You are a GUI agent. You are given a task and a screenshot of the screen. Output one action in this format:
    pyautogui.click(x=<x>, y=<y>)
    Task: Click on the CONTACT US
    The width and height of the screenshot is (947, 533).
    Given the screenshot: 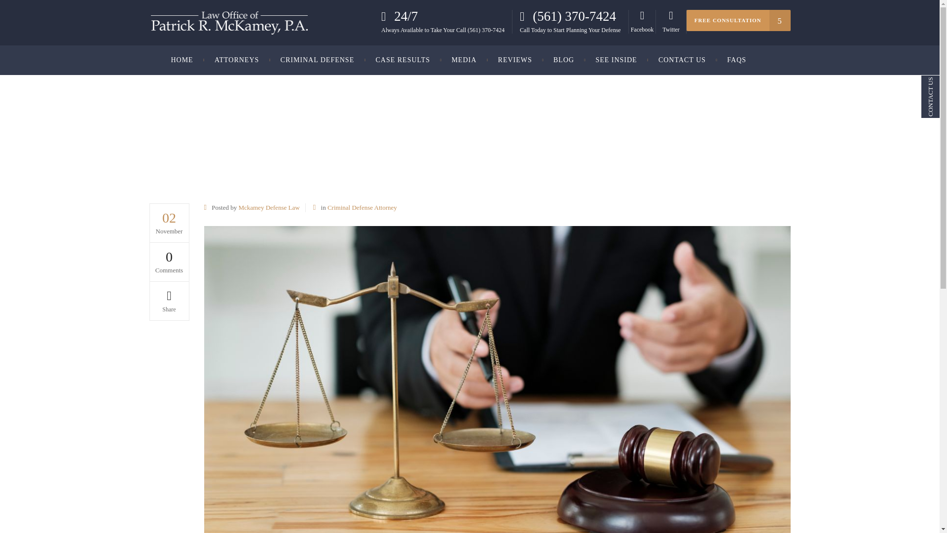 What is the action you would take?
    pyautogui.click(x=682, y=60)
    